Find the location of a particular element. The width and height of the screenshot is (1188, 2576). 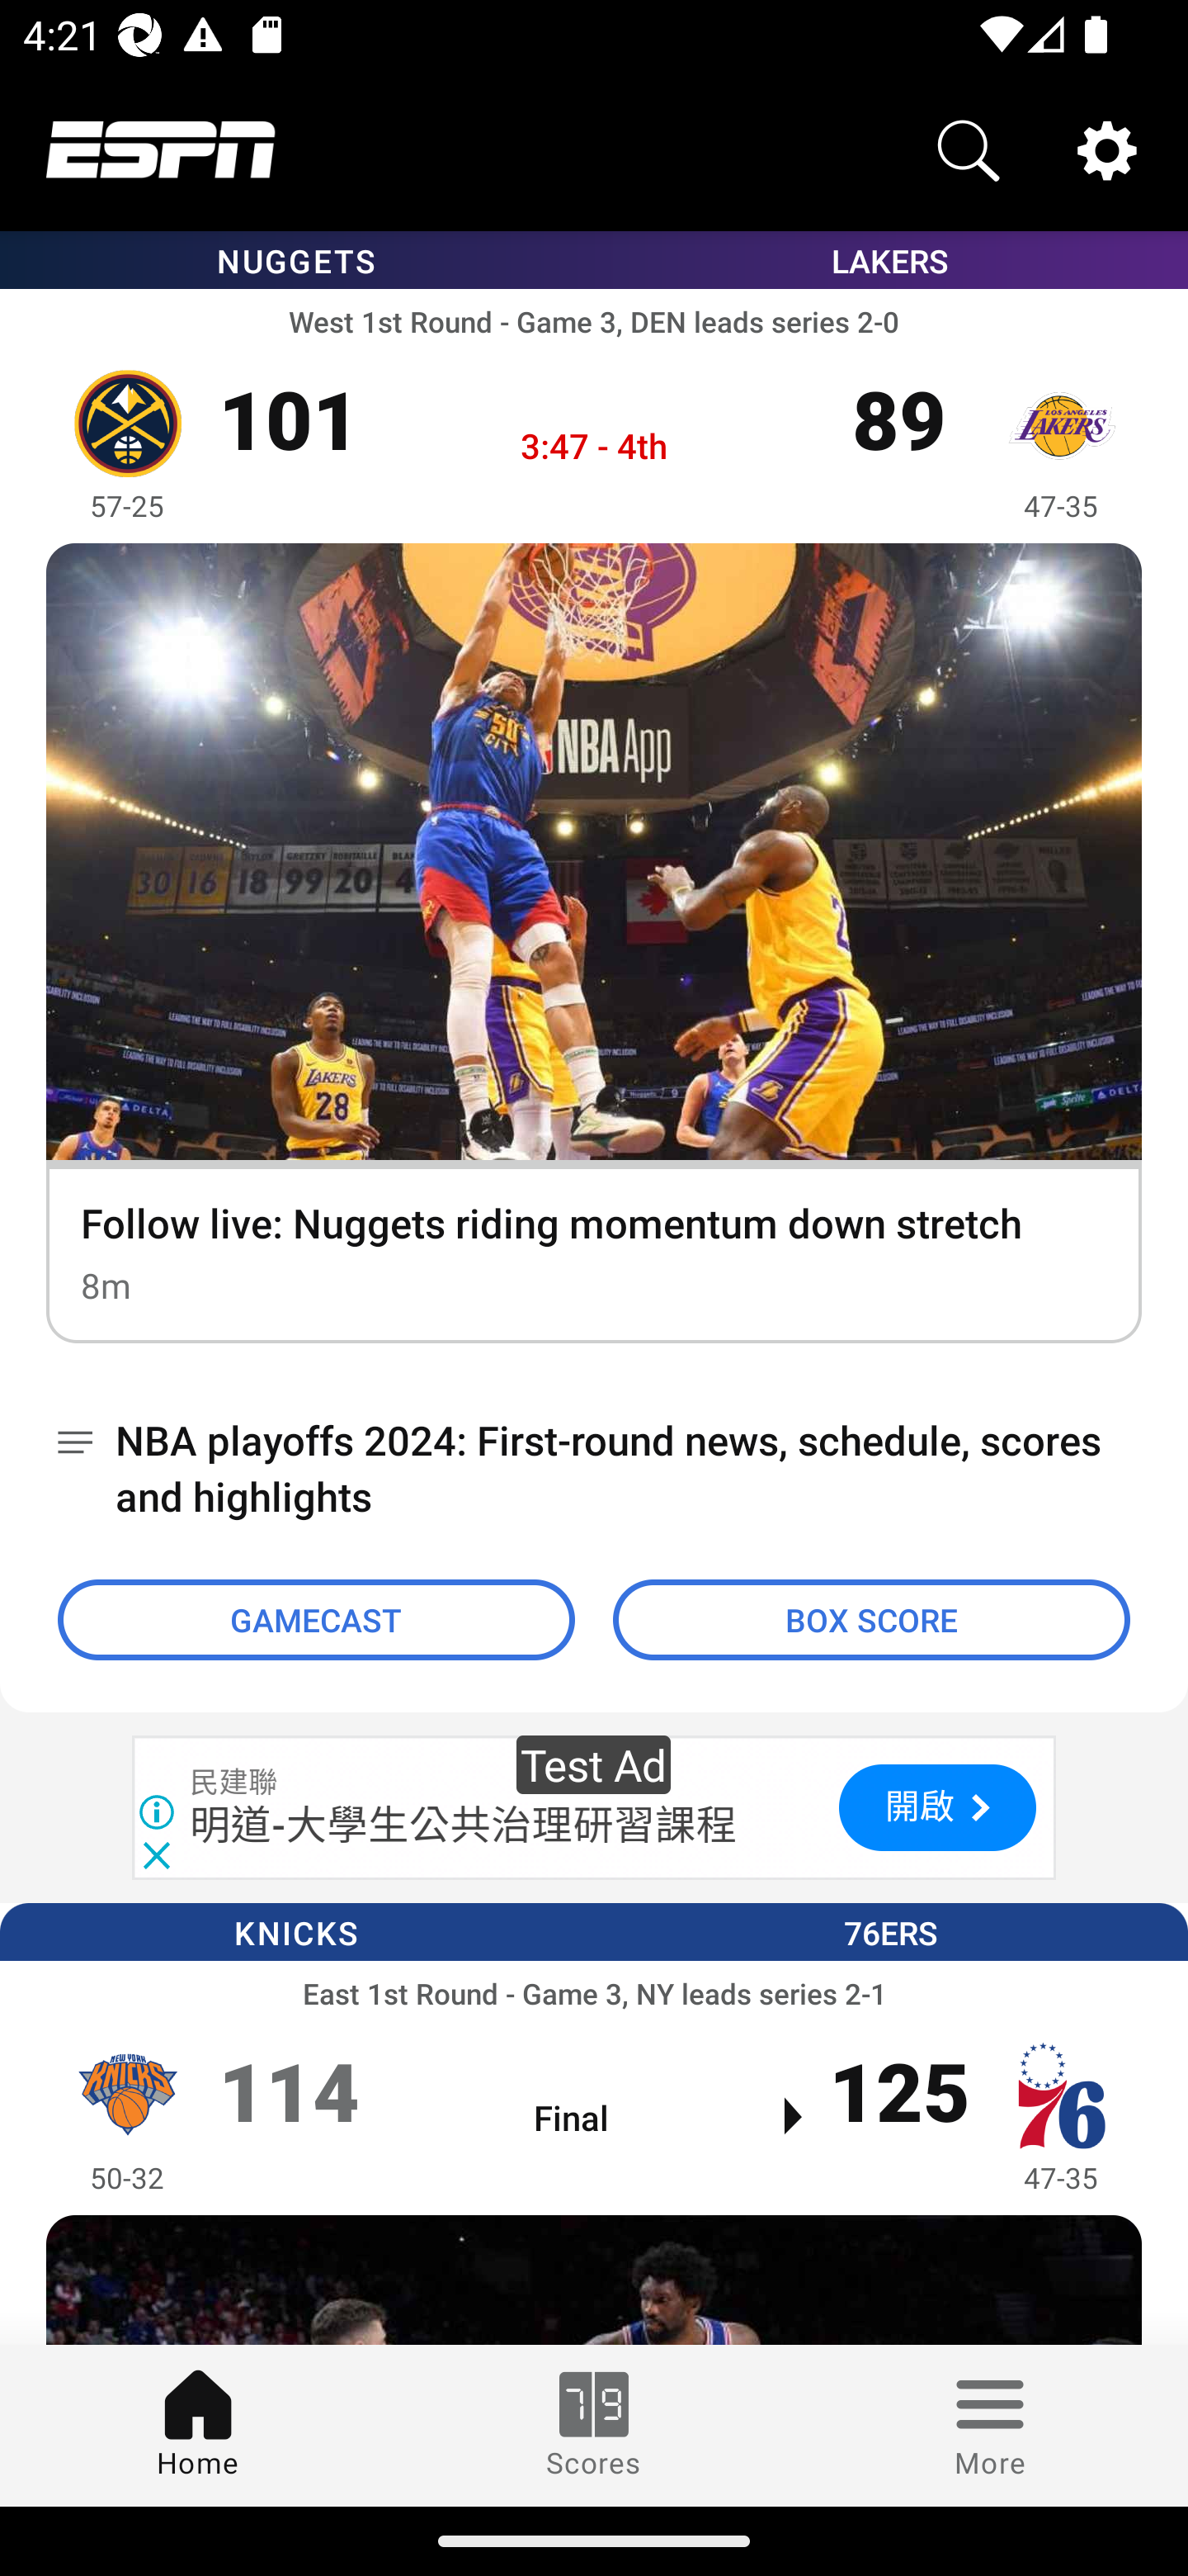

BOX SCORE is located at coordinates (871, 1620).